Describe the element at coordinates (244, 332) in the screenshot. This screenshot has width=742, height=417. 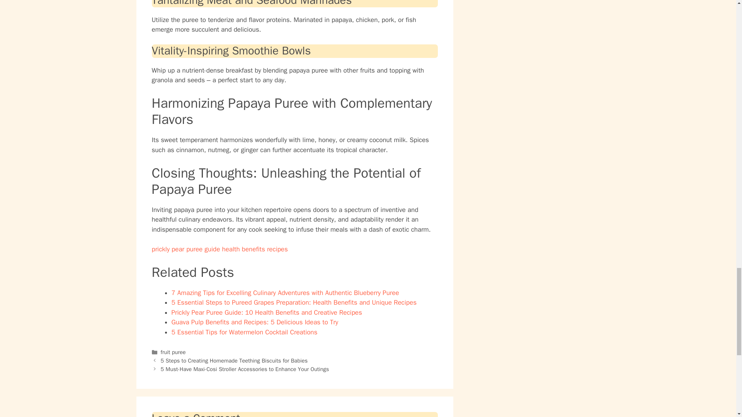
I see `5 Essential Tips for Watermelon Cocktail Creations` at that location.